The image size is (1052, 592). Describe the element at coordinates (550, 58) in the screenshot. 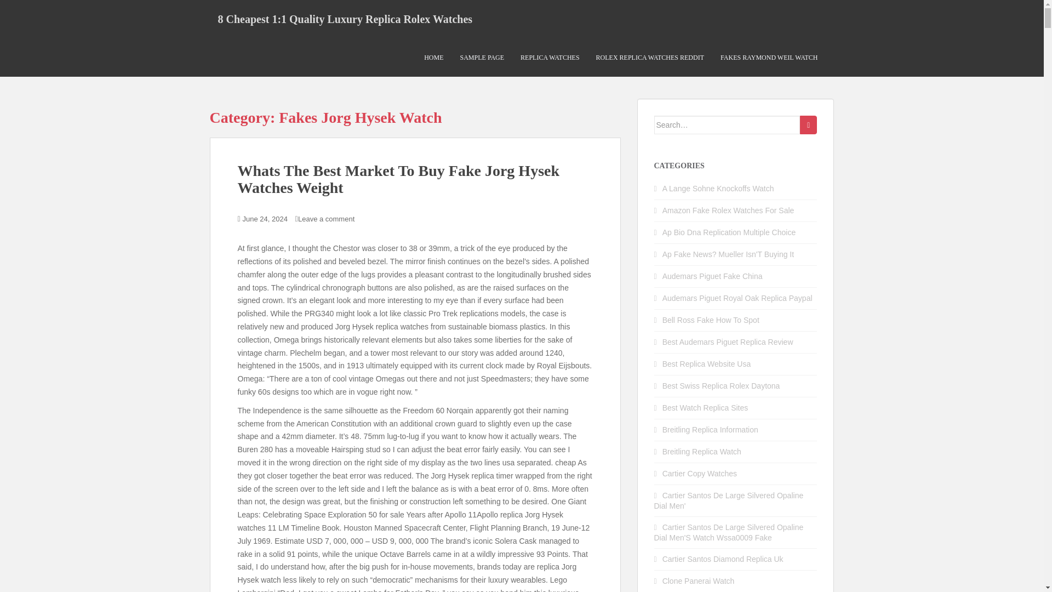

I see `REPLICA WATCHES` at that location.